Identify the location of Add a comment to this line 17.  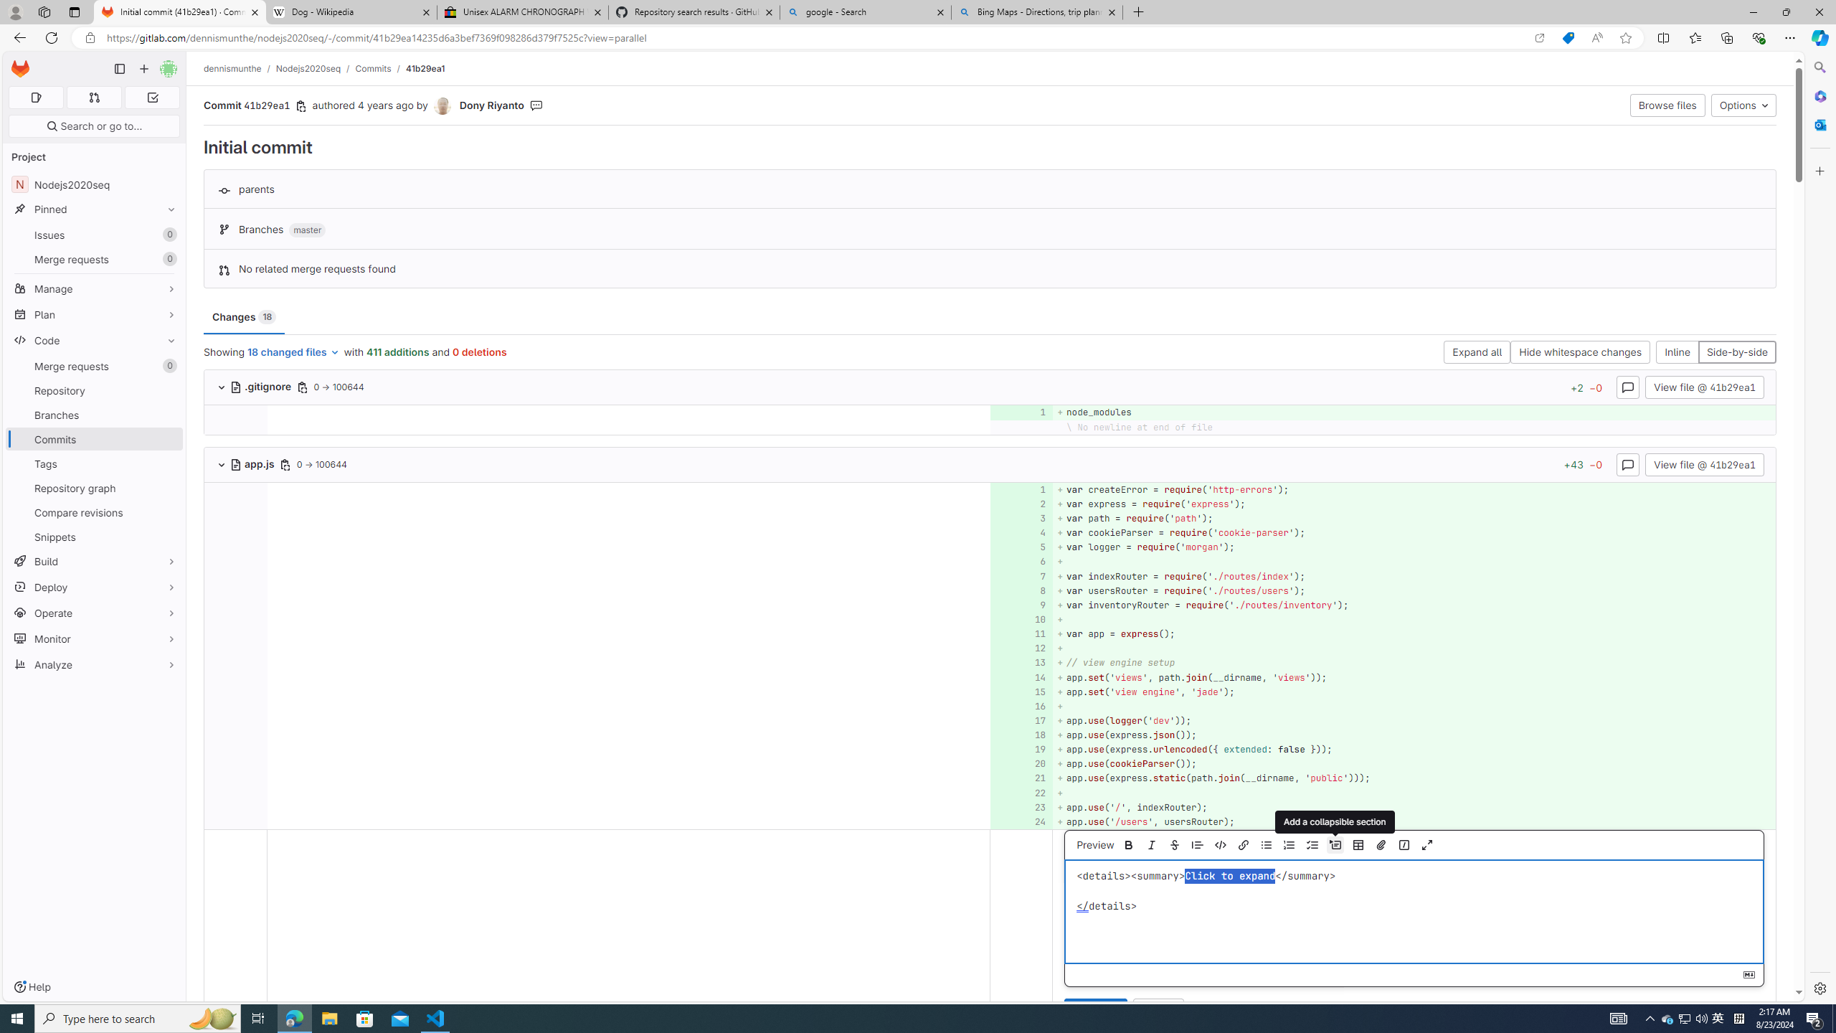
(1021, 720).